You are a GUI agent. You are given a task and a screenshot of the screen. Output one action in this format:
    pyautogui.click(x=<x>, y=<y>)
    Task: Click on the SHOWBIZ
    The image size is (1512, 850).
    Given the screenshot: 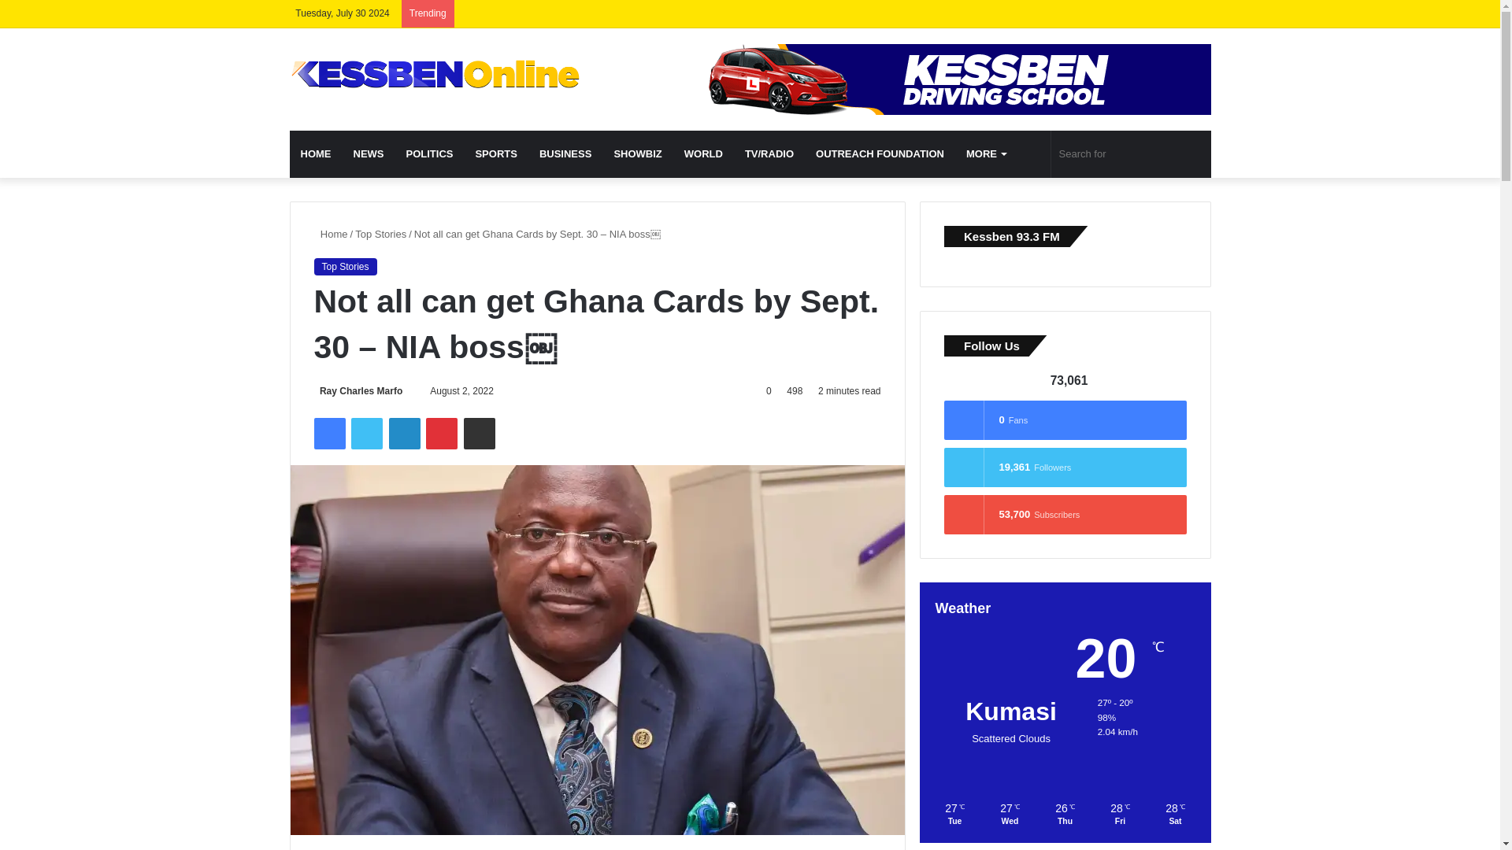 What is the action you would take?
    pyautogui.click(x=637, y=154)
    